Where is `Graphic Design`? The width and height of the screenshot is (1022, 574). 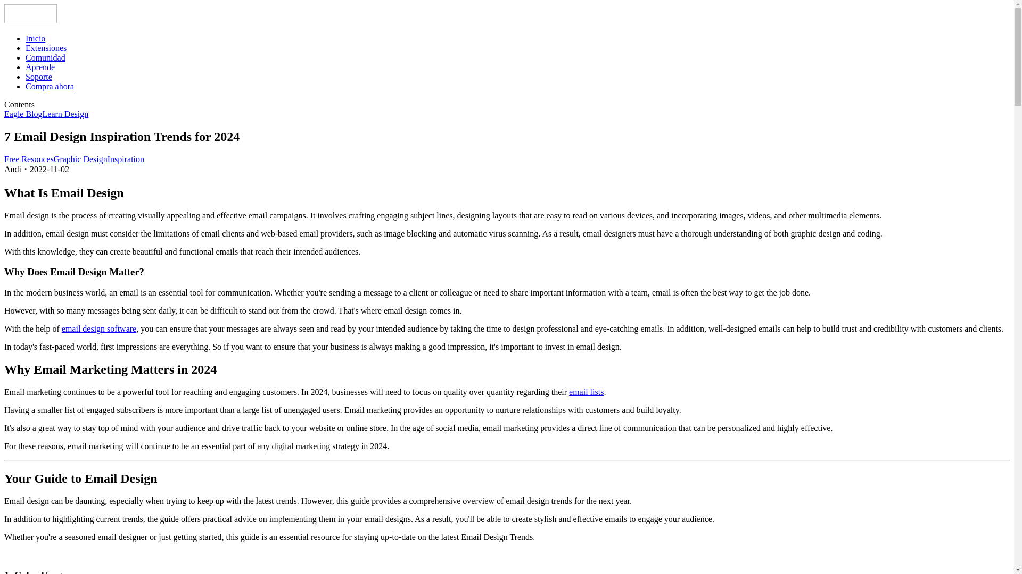
Graphic Design is located at coordinates (80, 158).